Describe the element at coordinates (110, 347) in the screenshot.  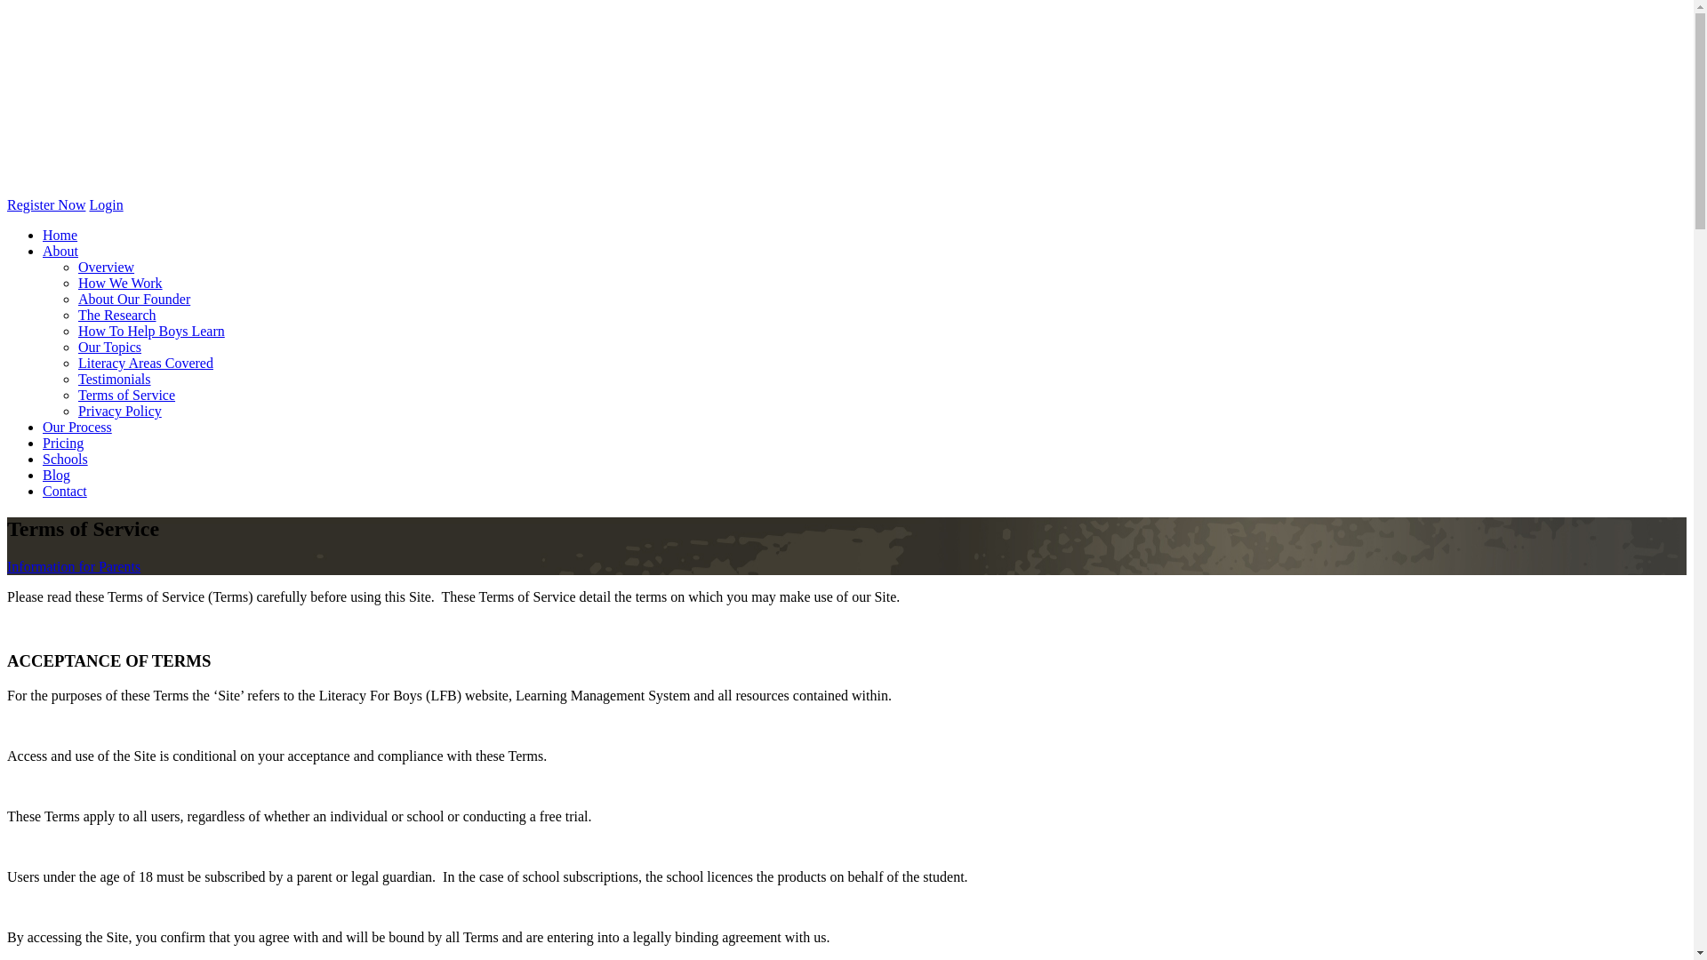
I see `Our Topics` at that location.